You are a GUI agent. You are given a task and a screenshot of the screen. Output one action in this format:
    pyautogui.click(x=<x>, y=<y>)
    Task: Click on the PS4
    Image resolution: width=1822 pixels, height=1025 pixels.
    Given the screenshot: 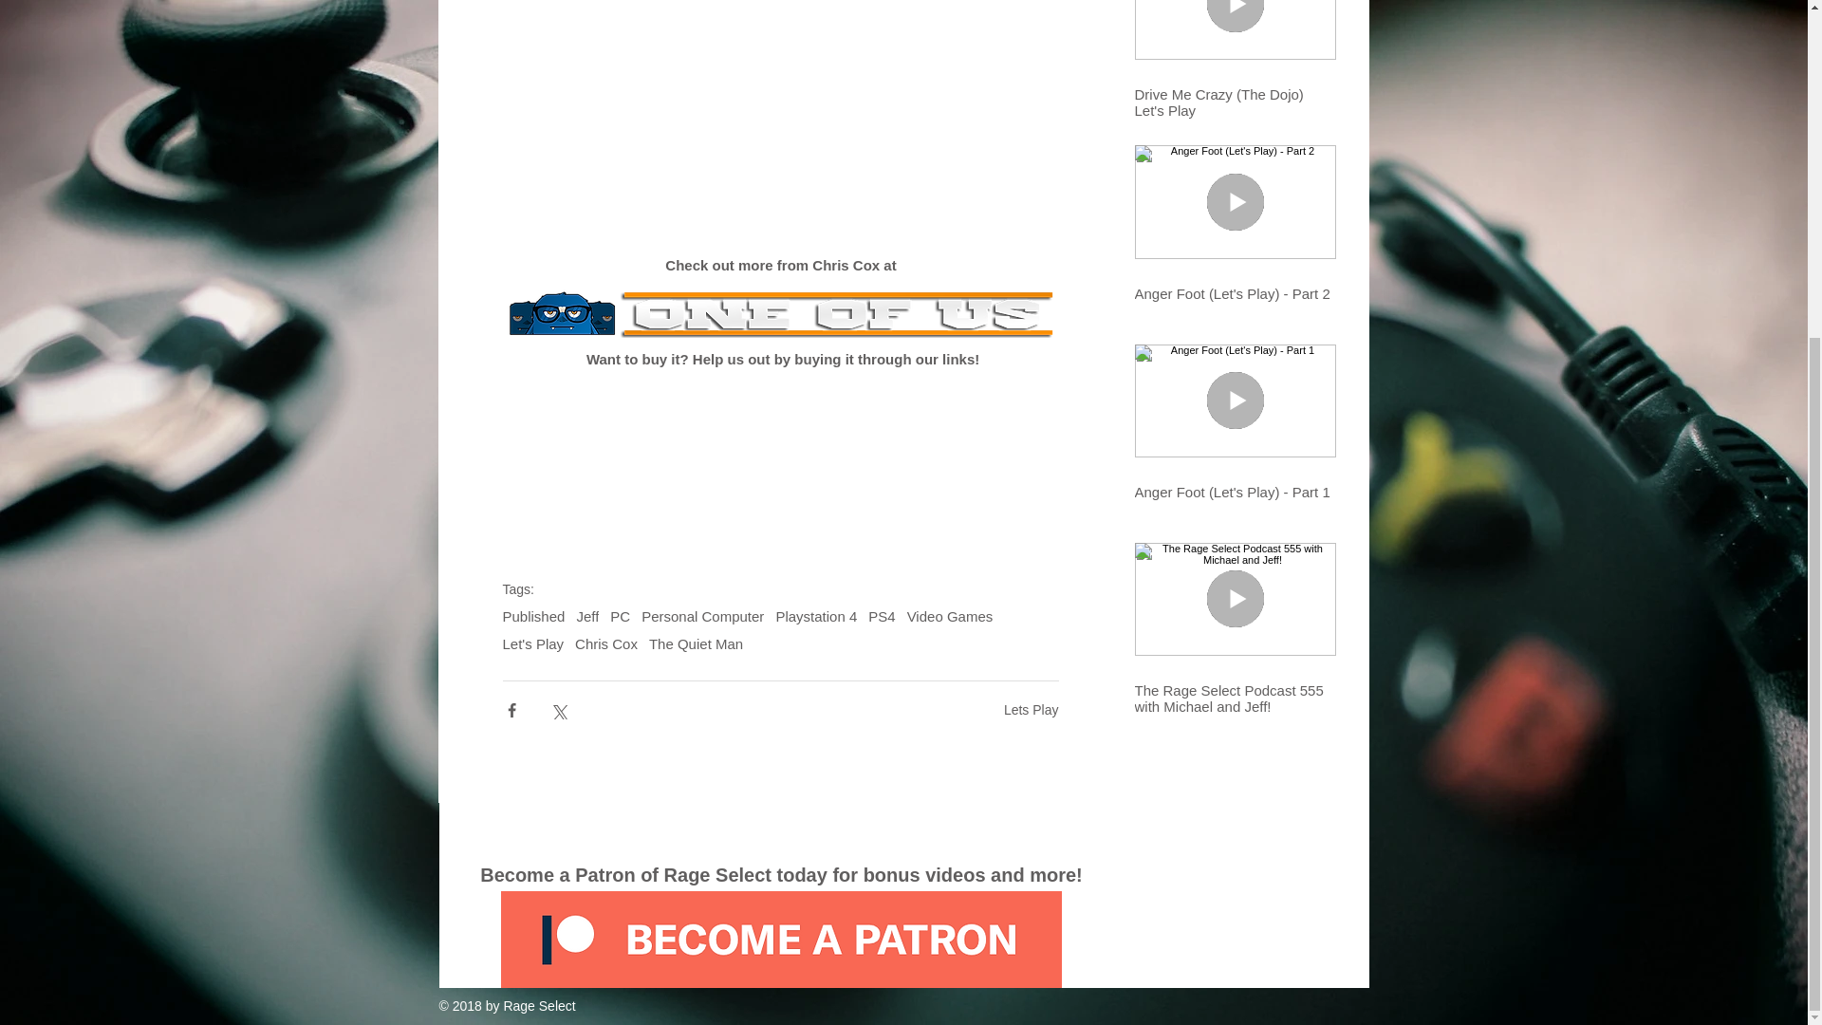 What is the action you would take?
    pyautogui.click(x=881, y=616)
    